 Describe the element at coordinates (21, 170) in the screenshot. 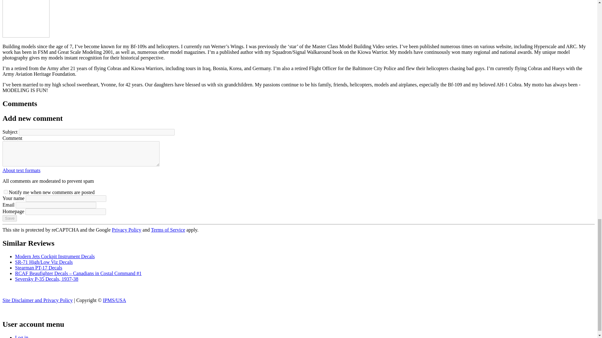

I see `Opens in new window` at that location.